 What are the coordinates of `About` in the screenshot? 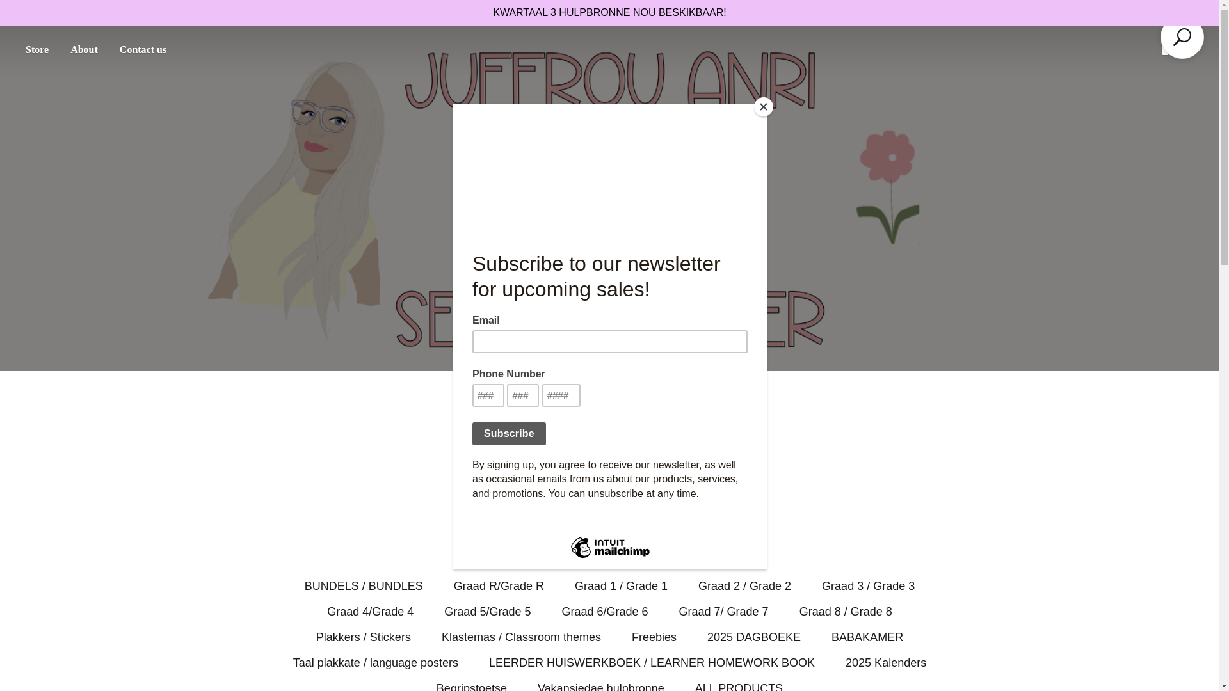 It's located at (84, 50).